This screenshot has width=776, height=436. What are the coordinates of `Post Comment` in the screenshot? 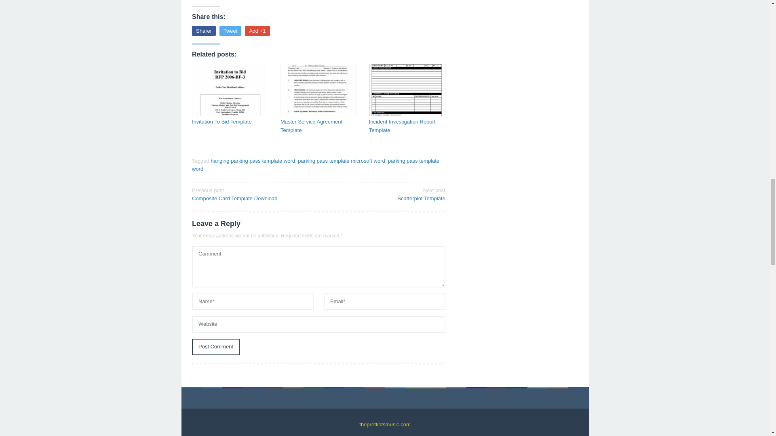 It's located at (407, 126).